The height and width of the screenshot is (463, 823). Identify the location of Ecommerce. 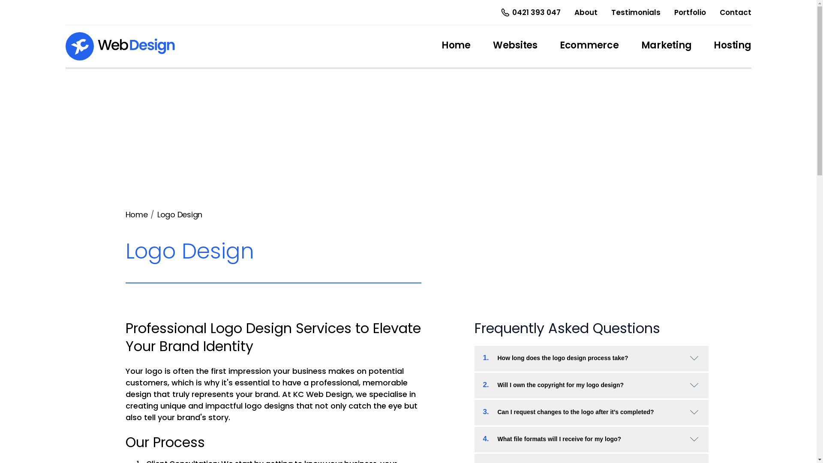
(589, 46).